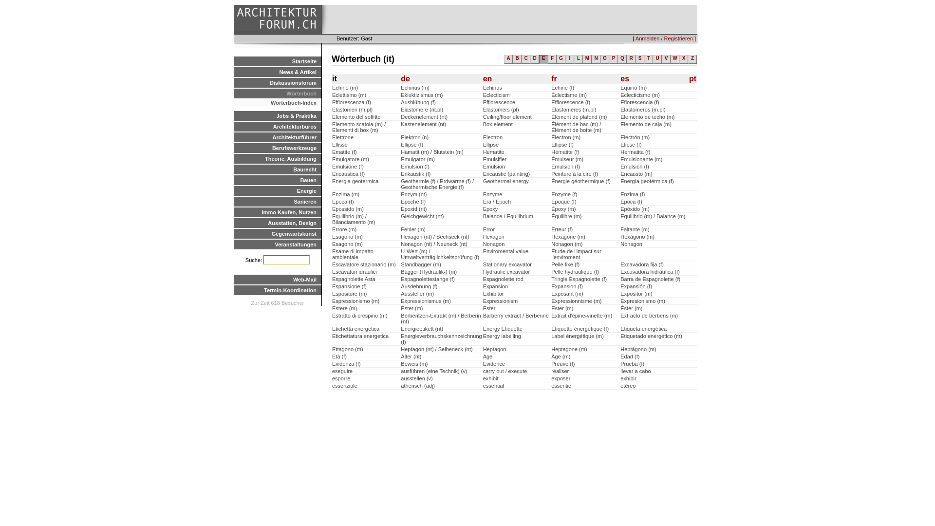 The image size is (935, 526). I want to click on Emulsion, so click(494, 167).